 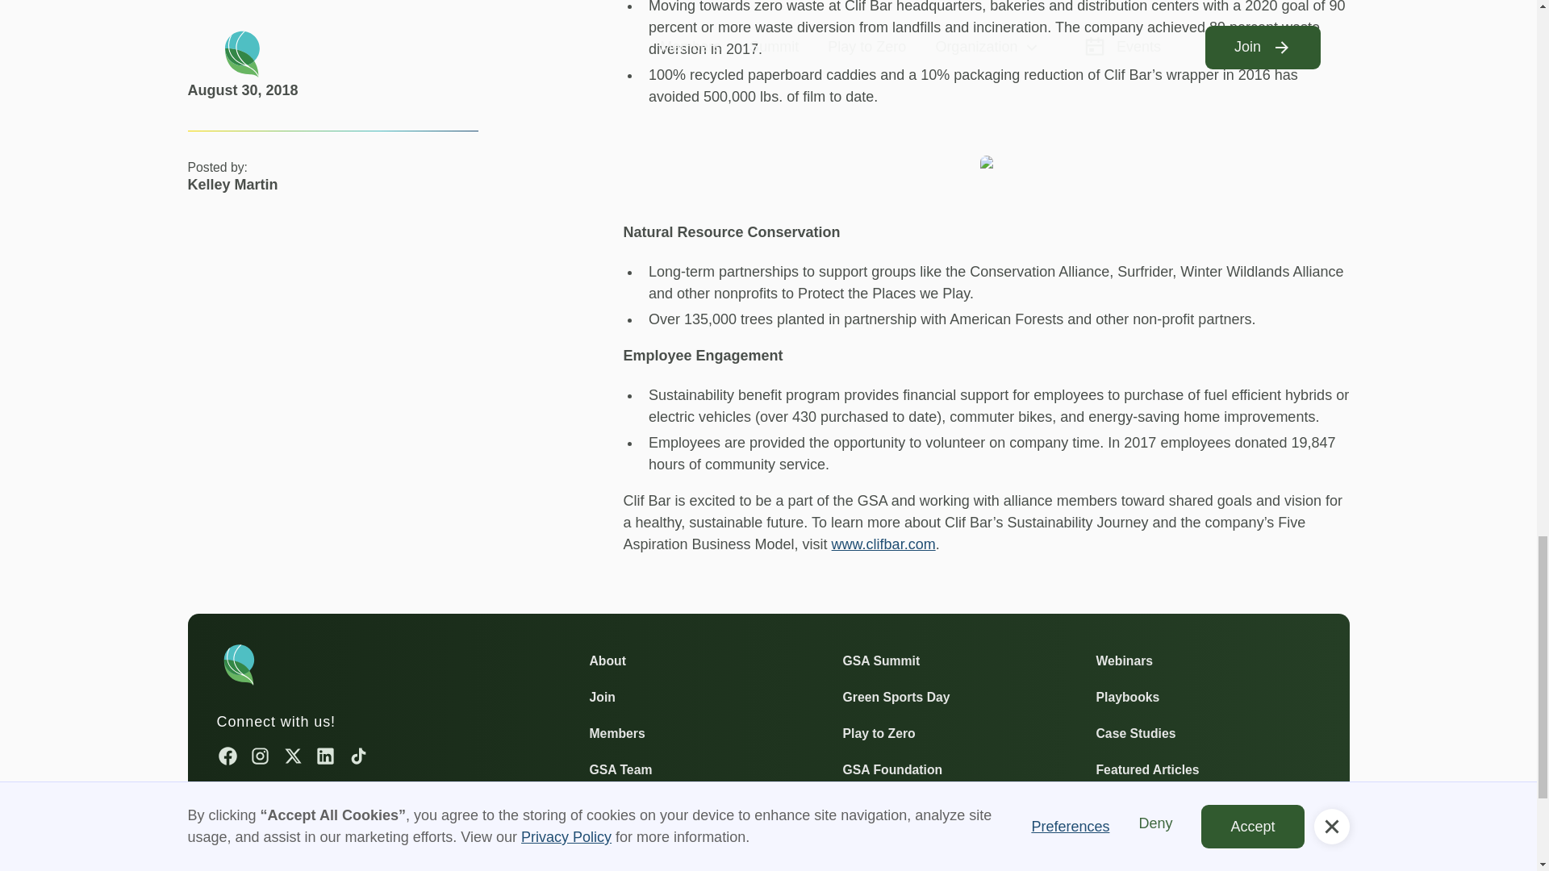 I want to click on GSA Team, so click(x=620, y=768).